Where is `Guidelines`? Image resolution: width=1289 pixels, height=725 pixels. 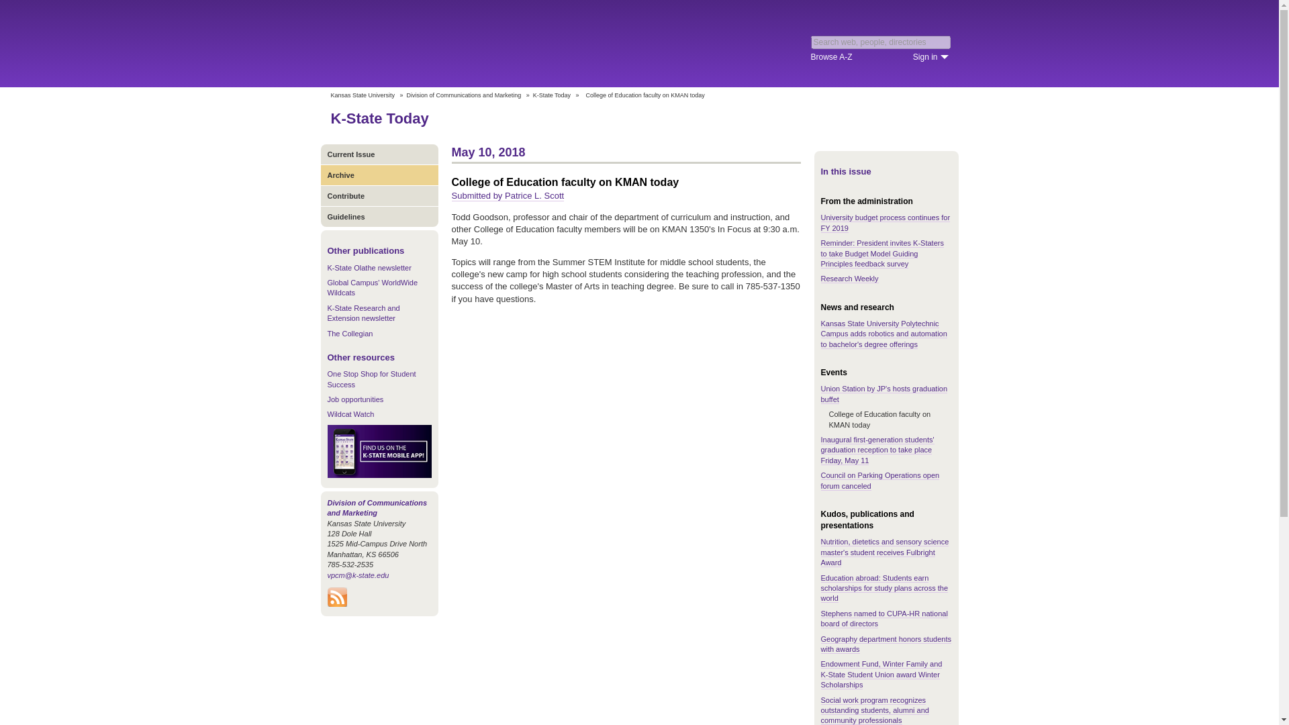
Guidelines is located at coordinates (379, 216).